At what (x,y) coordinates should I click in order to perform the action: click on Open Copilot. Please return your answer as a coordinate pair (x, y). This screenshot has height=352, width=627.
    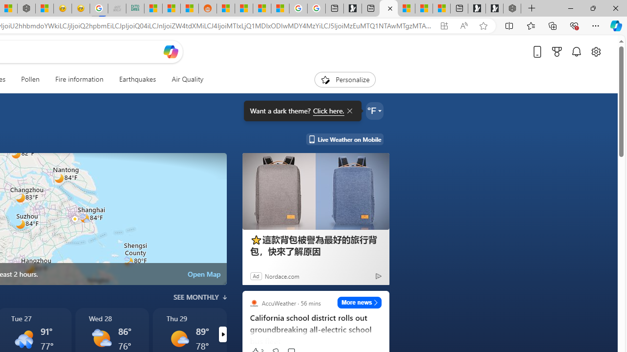
    Looking at the image, I should click on (170, 51).